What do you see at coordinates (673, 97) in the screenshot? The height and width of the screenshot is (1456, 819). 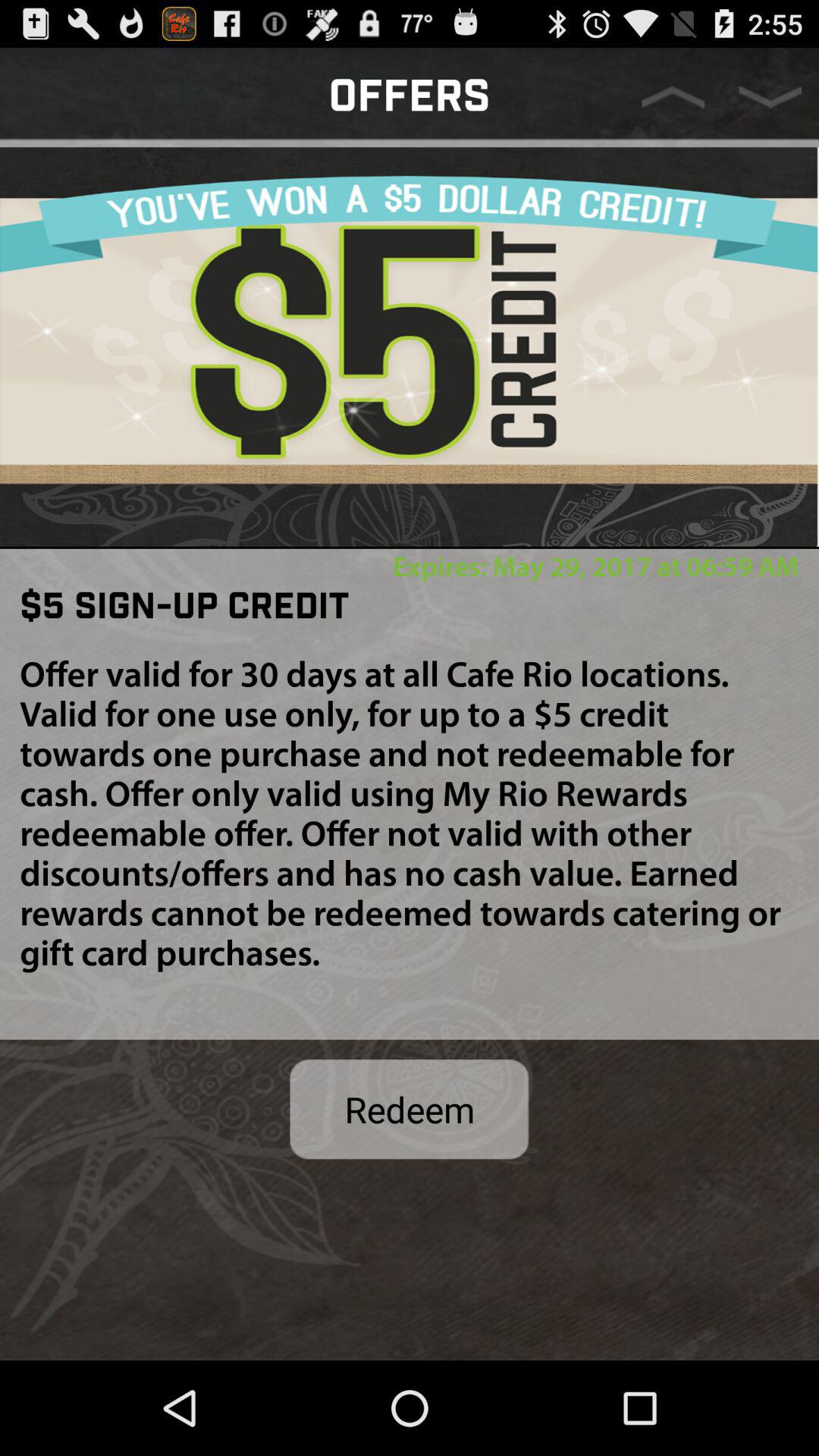 I see `previous option` at bounding box center [673, 97].